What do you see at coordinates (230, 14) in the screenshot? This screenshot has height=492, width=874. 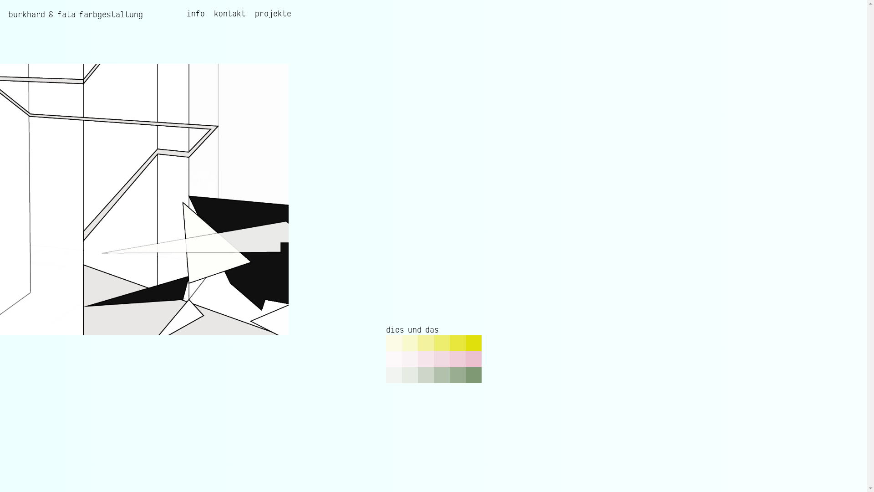 I see `kontakt` at bounding box center [230, 14].